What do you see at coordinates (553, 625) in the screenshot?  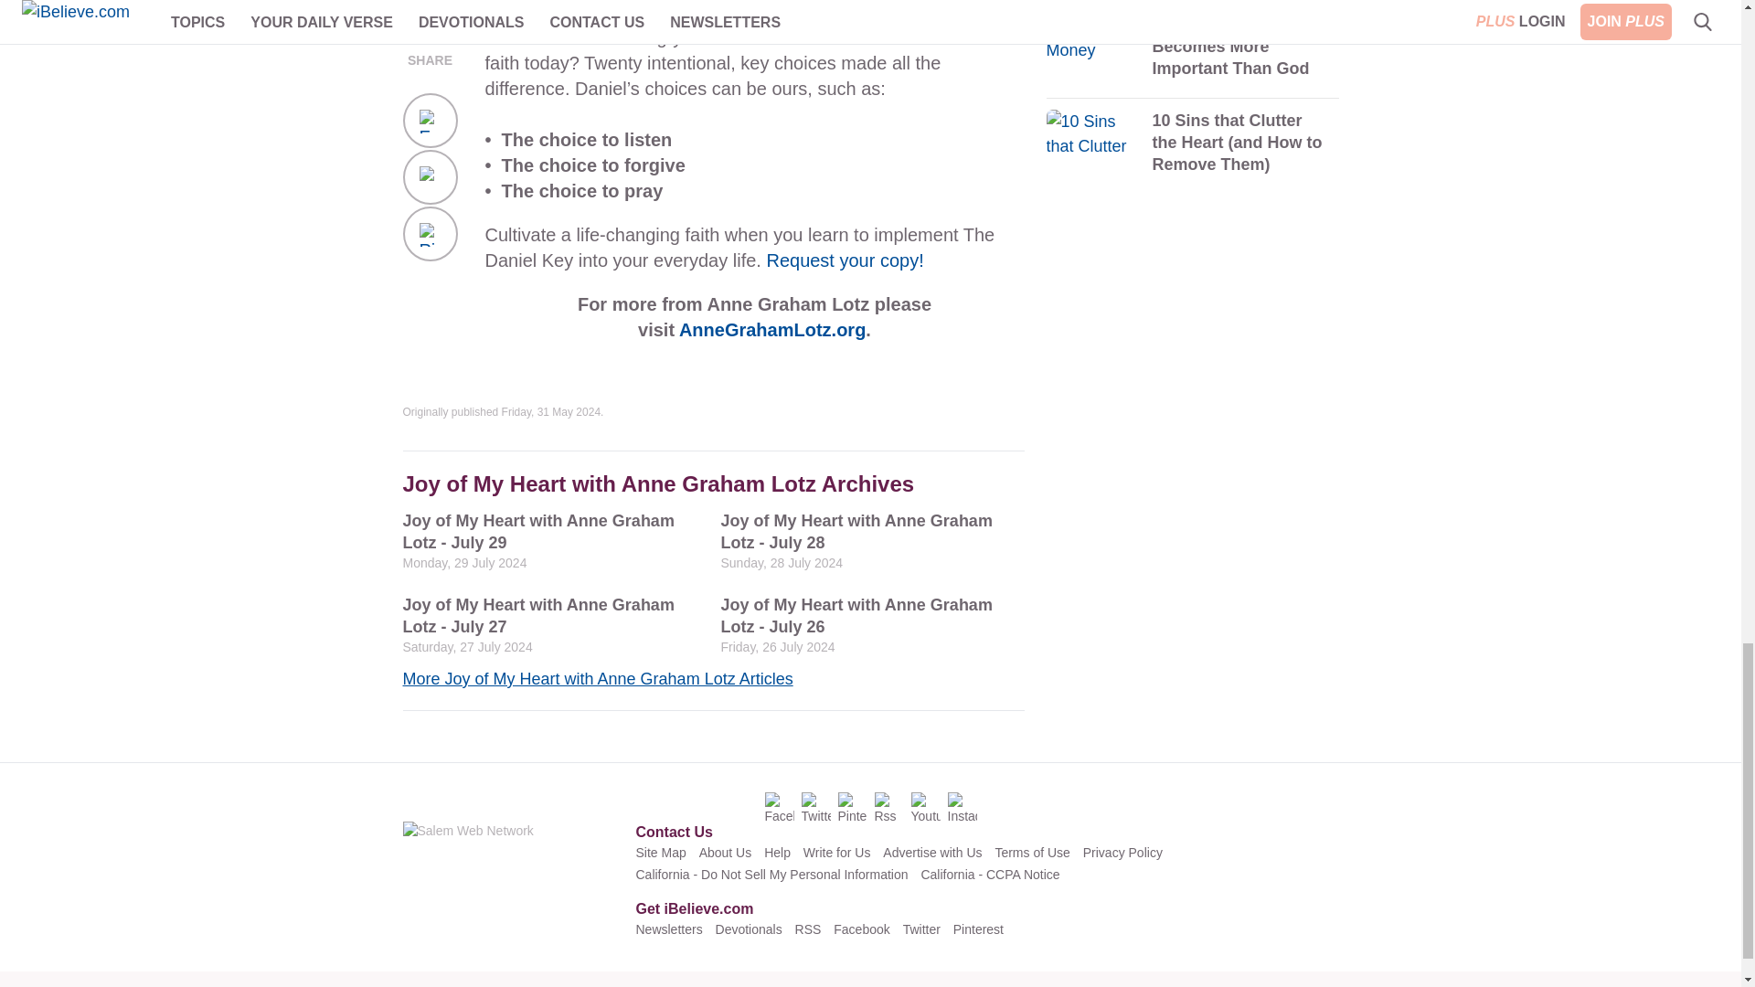 I see `Joy of My Heart with Anne Graham Lotz - July 27` at bounding box center [553, 625].